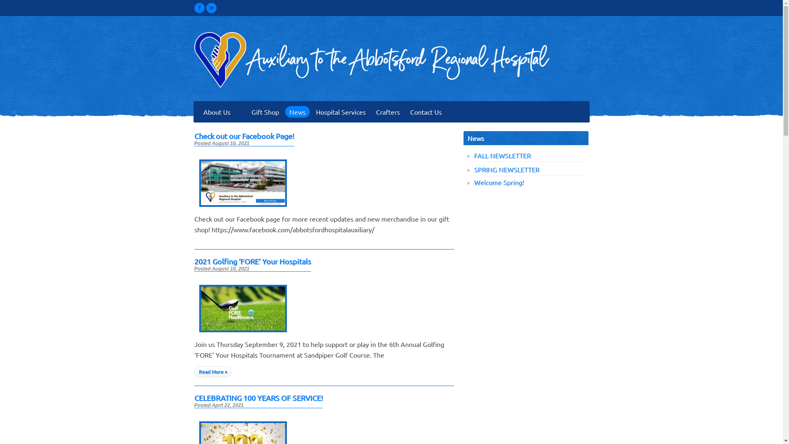 The image size is (789, 444). What do you see at coordinates (298, 112) in the screenshot?
I see `News` at bounding box center [298, 112].